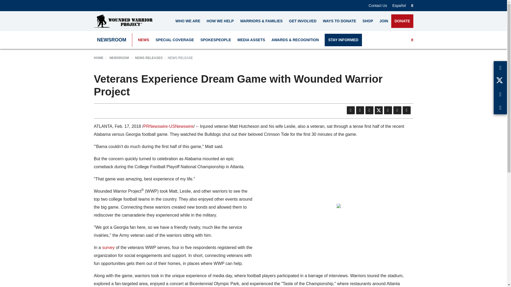  I want to click on print, so click(406, 110).